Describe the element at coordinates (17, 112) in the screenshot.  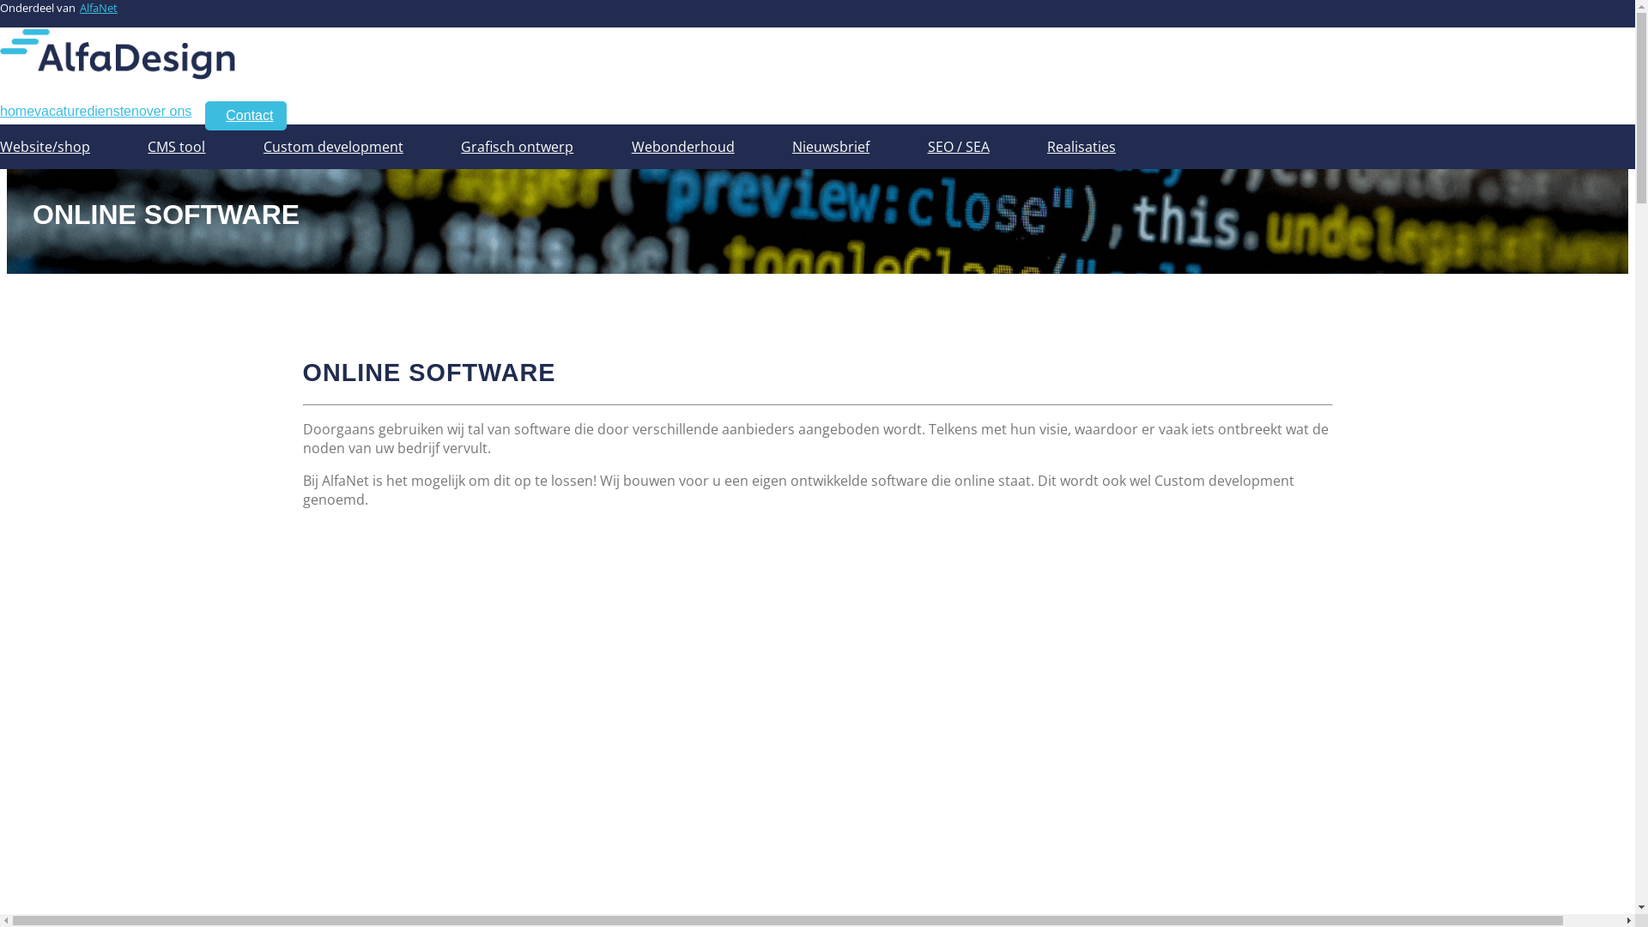
I see `home` at that location.